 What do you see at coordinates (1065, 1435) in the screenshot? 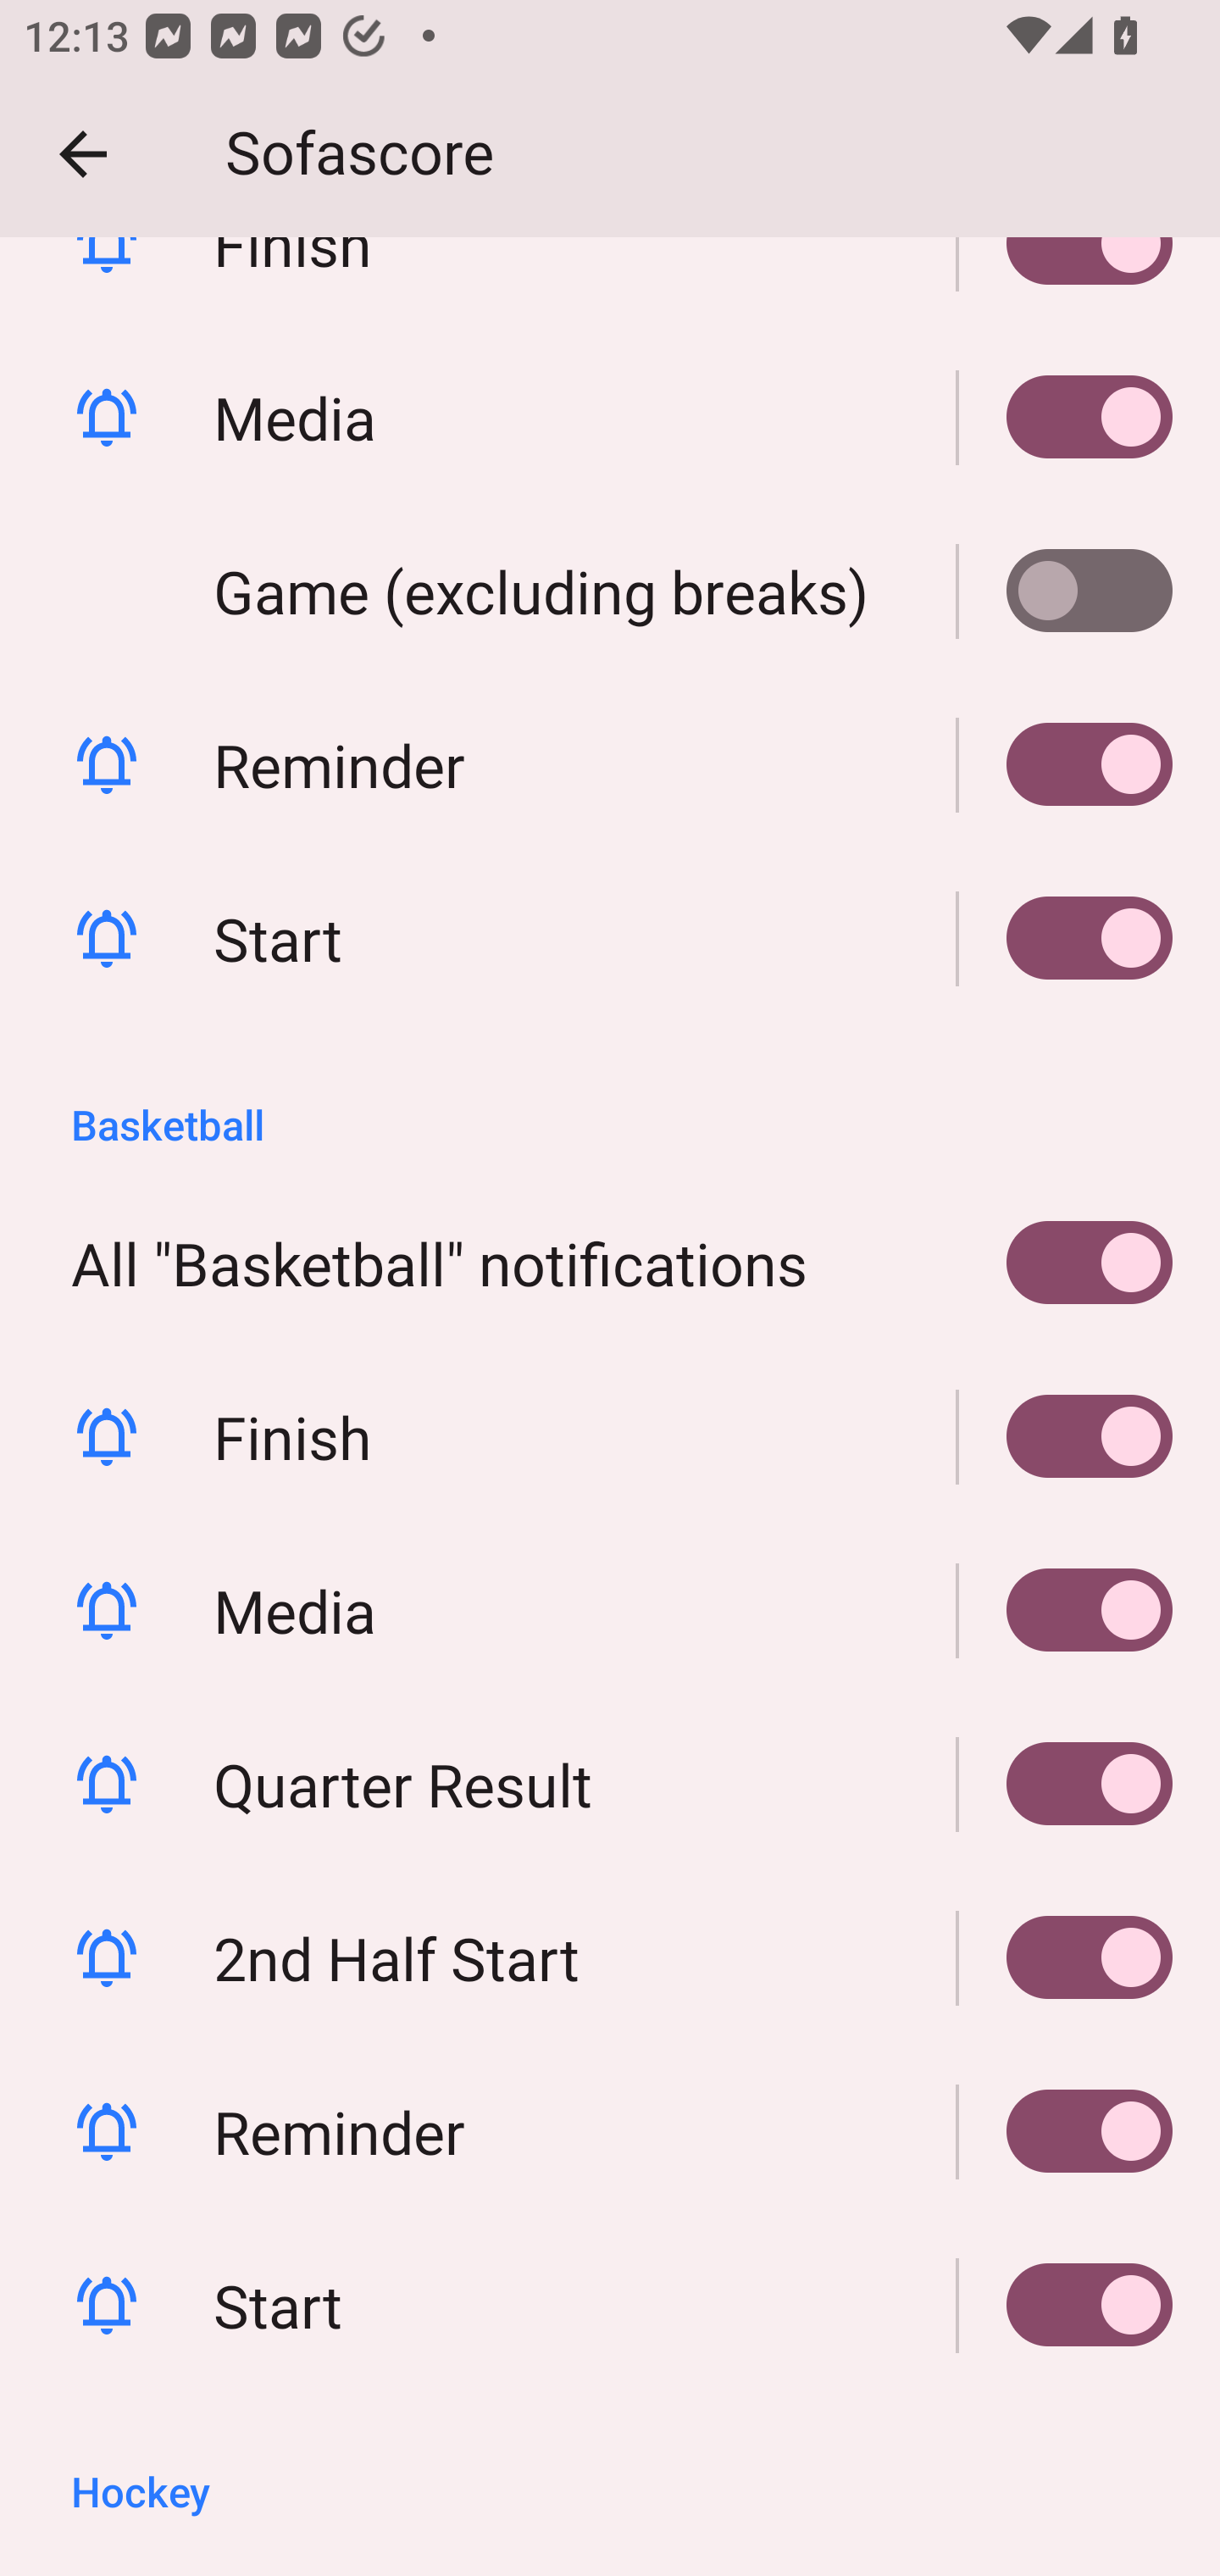
I see `Finish` at bounding box center [1065, 1435].